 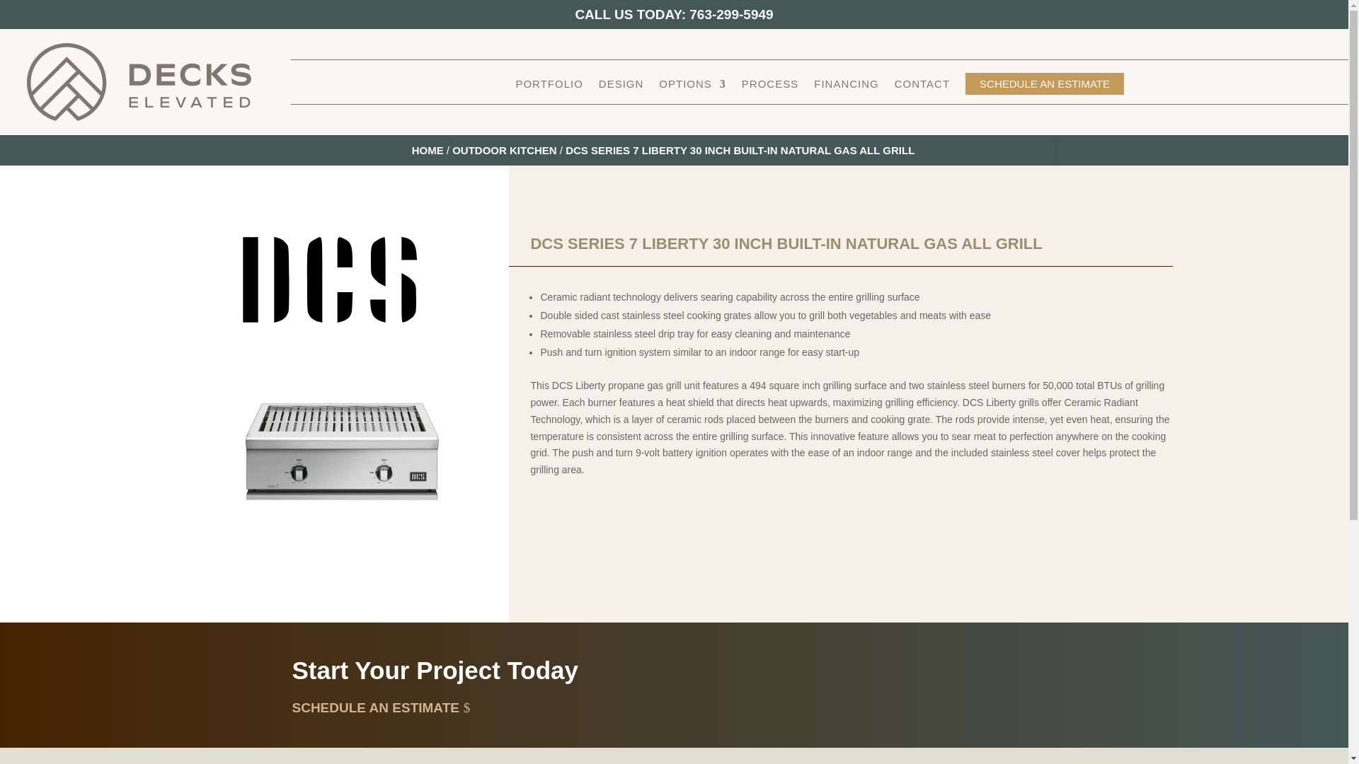 I want to click on DCS SERIES 7 LIBERTY 30 INCH BUILT-IN NATURAL GAS ALL GRILL, so click(x=740, y=159).